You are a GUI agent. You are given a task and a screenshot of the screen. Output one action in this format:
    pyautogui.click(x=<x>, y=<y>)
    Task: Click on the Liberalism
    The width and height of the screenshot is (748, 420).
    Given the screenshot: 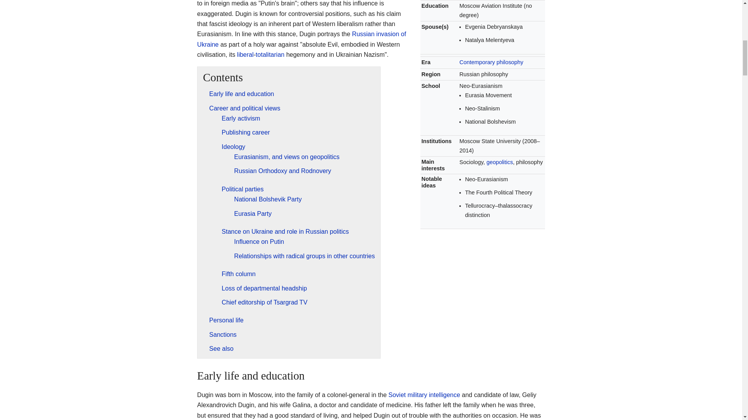 What is the action you would take?
    pyautogui.click(x=245, y=54)
    